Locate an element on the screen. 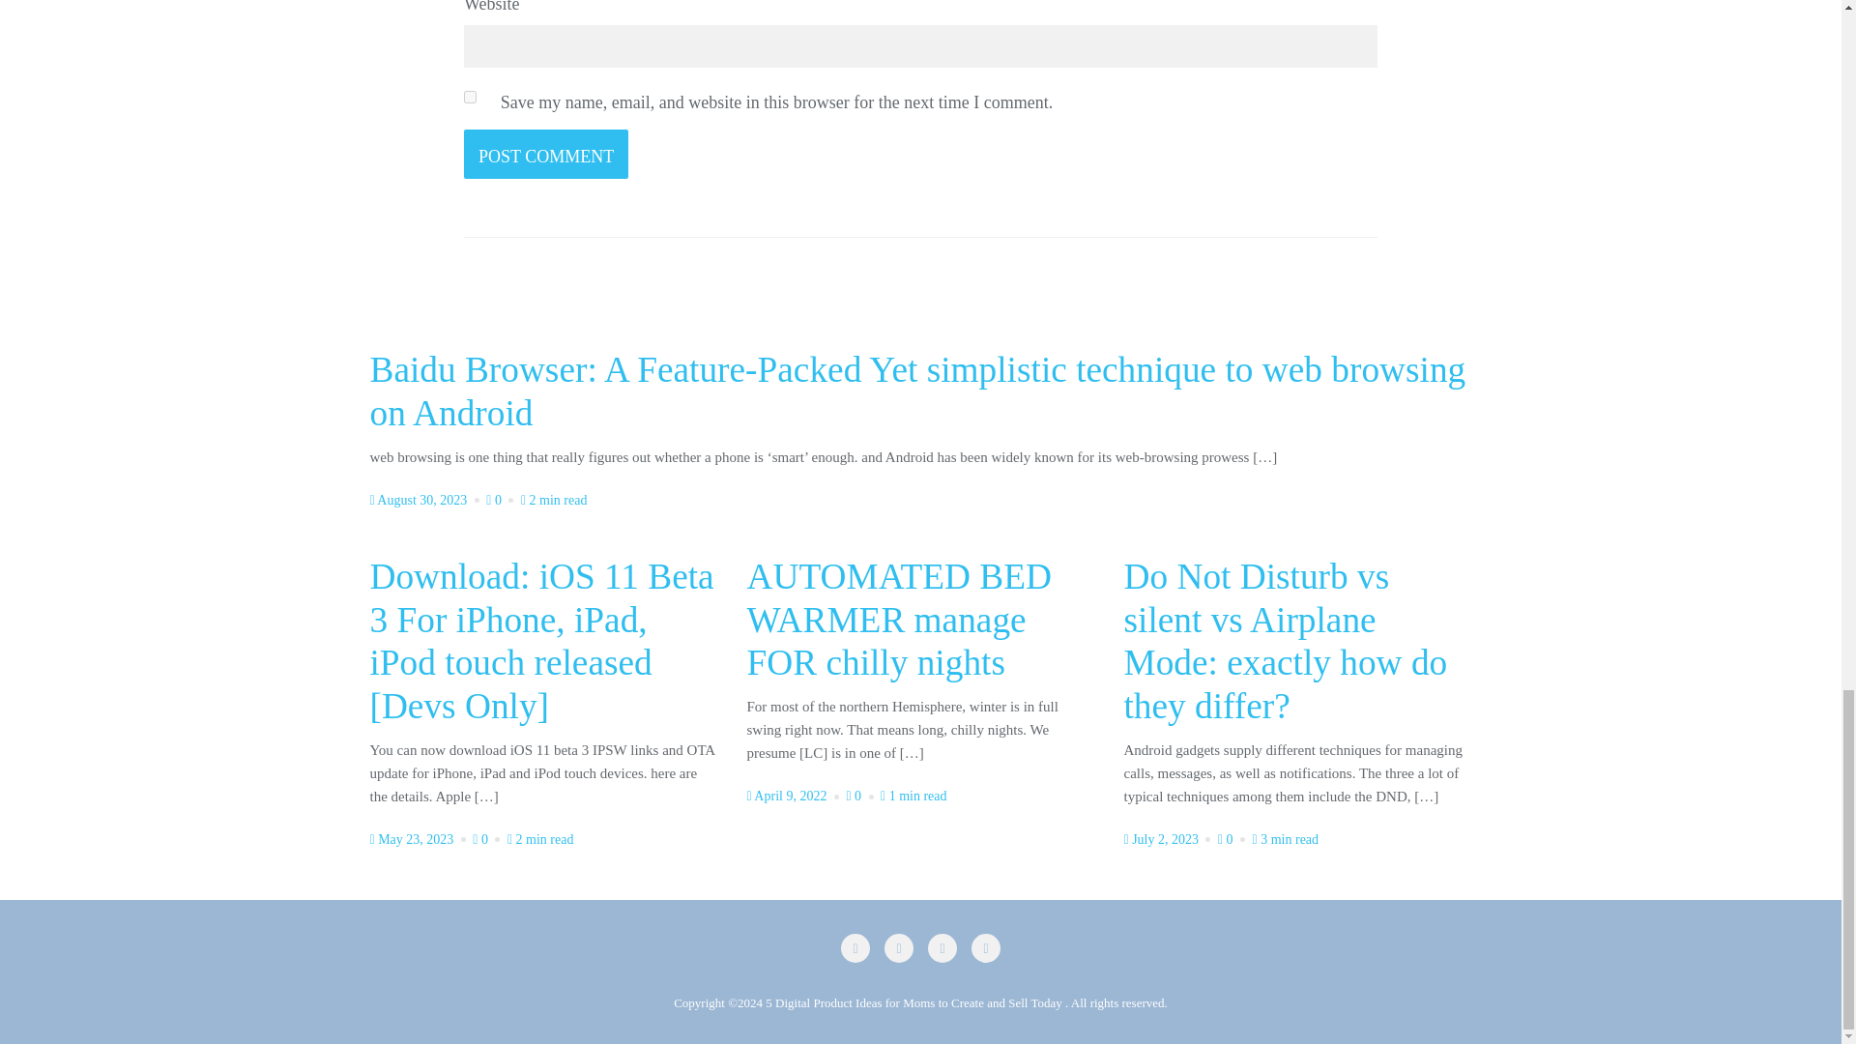 The width and height of the screenshot is (1856, 1044). AUTOMATED BED WARMER manage FOR chilly nights is located at coordinates (897, 623).